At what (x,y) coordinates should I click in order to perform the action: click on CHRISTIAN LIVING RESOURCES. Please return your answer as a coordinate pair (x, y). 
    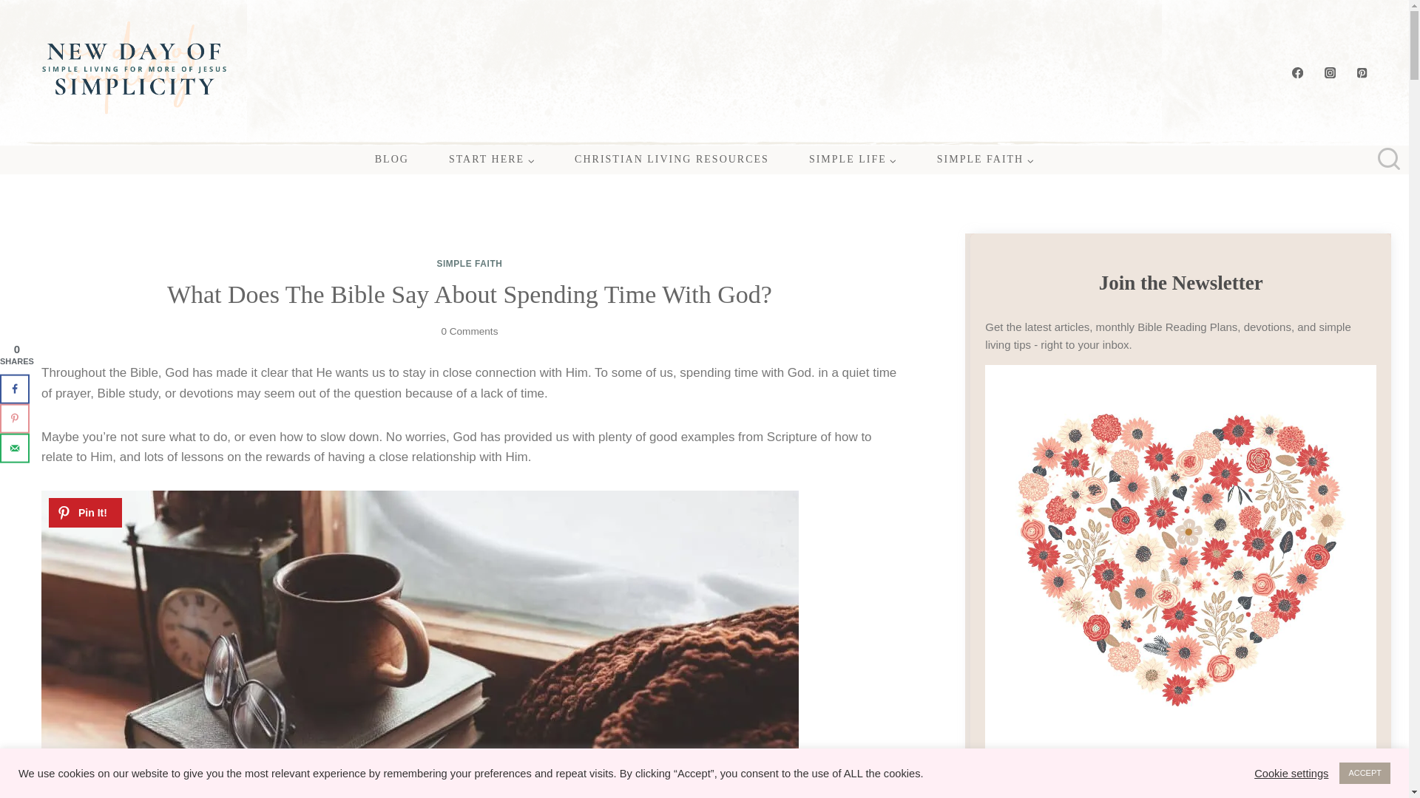
    Looking at the image, I should click on (672, 160).